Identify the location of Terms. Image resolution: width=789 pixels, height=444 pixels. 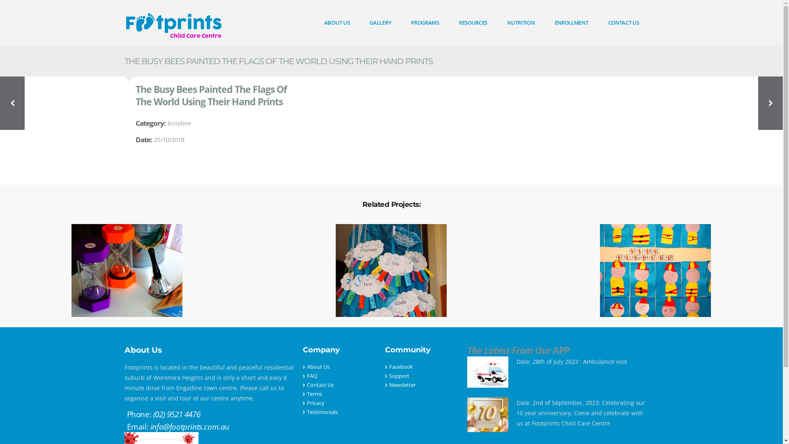
(314, 394).